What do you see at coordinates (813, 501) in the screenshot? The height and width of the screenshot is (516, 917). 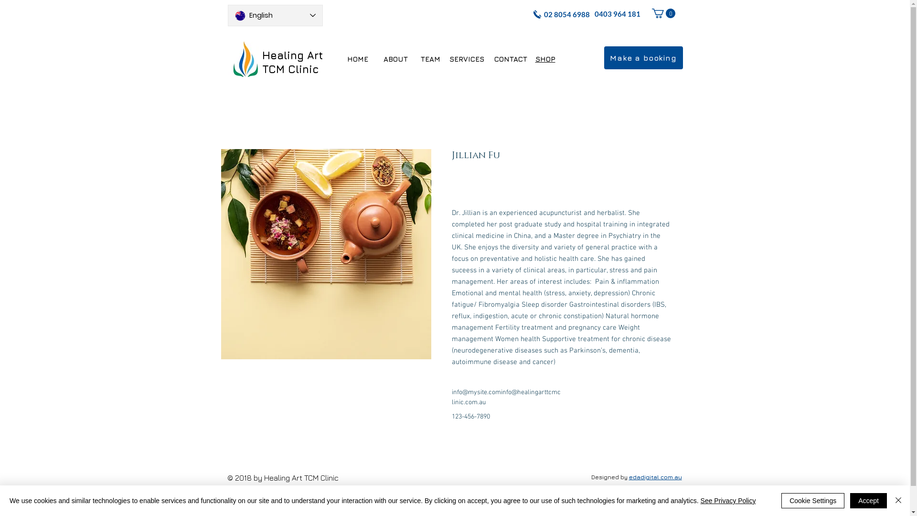 I see `Cookie Settings` at bounding box center [813, 501].